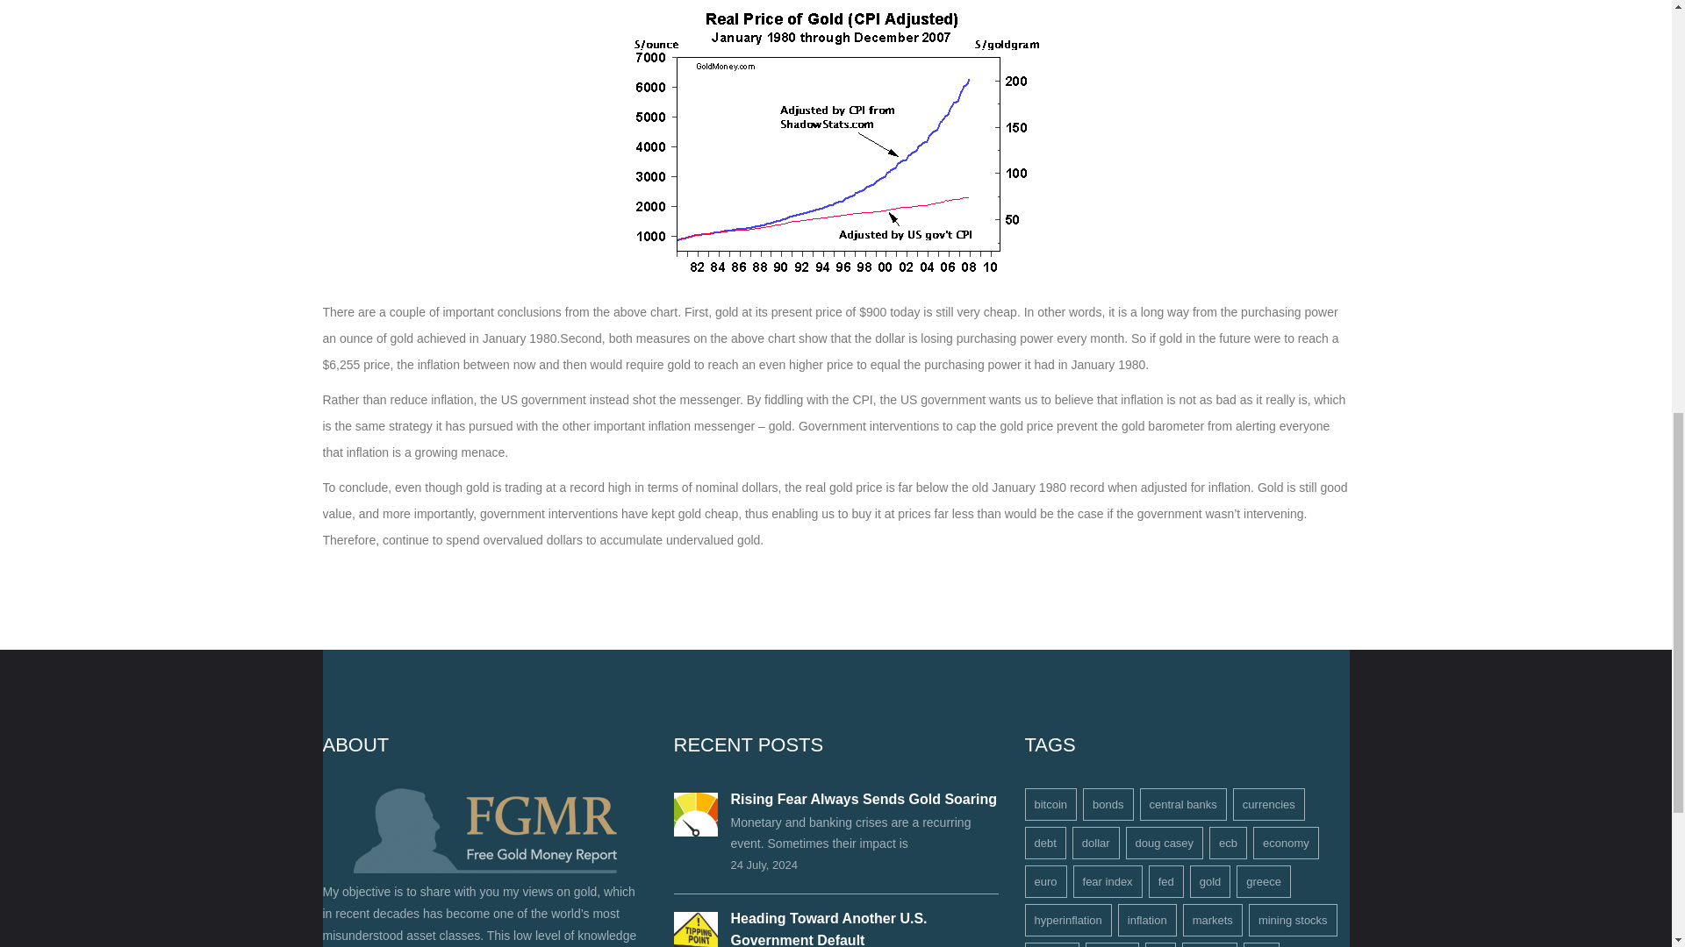 The width and height of the screenshot is (1685, 947). I want to click on bitcoin, so click(1051, 804).